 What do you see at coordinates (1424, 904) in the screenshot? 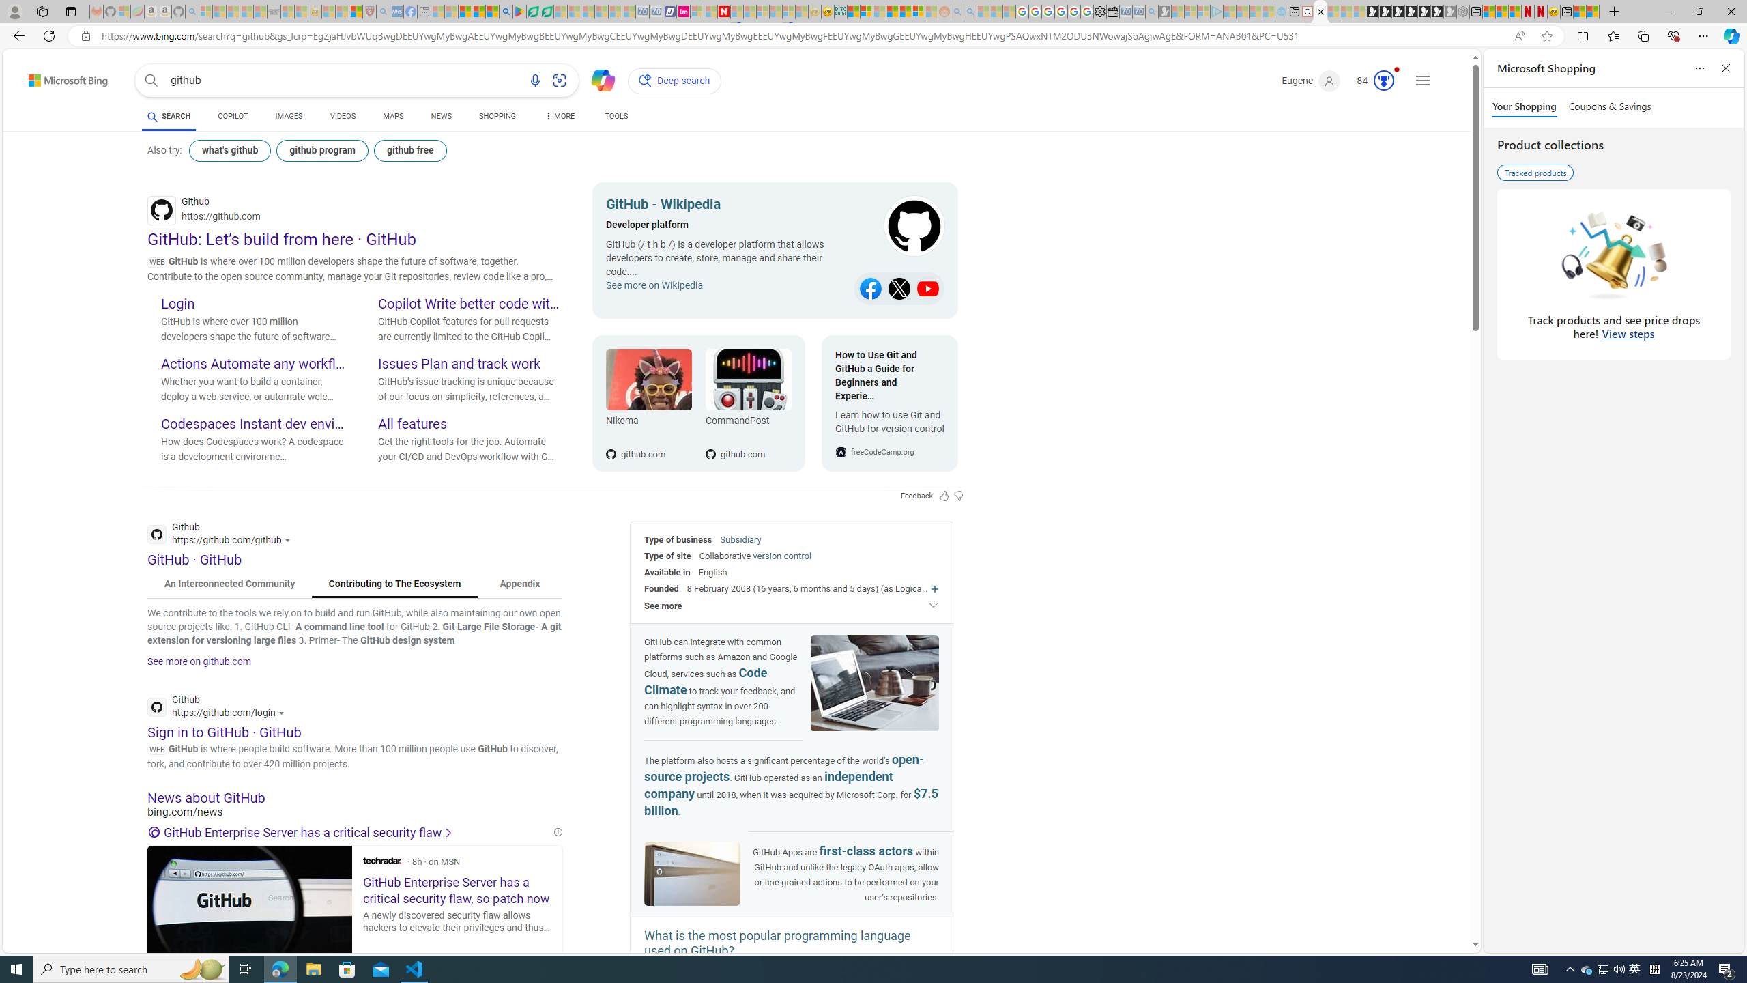
I see `AutomationID: mfa_root` at bounding box center [1424, 904].